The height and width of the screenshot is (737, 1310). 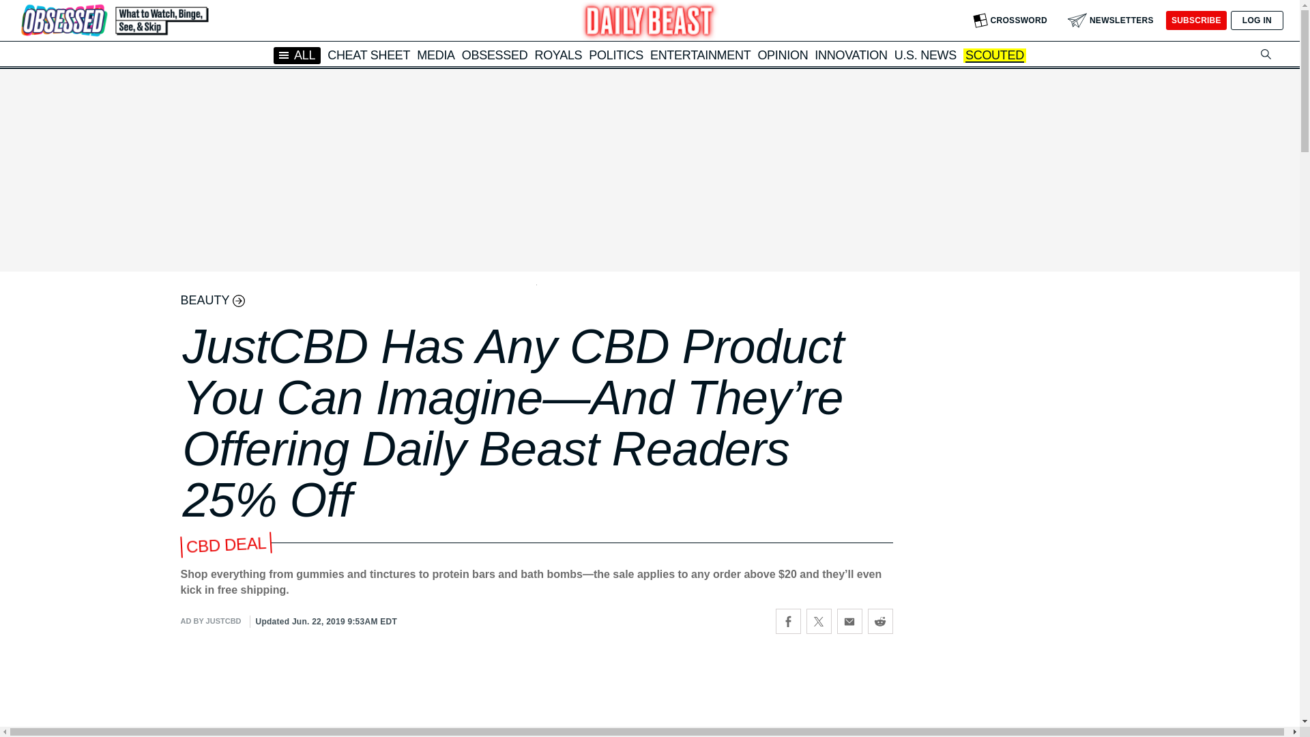 I want to click on CROSSWORD, so click(x=1010, y=20).